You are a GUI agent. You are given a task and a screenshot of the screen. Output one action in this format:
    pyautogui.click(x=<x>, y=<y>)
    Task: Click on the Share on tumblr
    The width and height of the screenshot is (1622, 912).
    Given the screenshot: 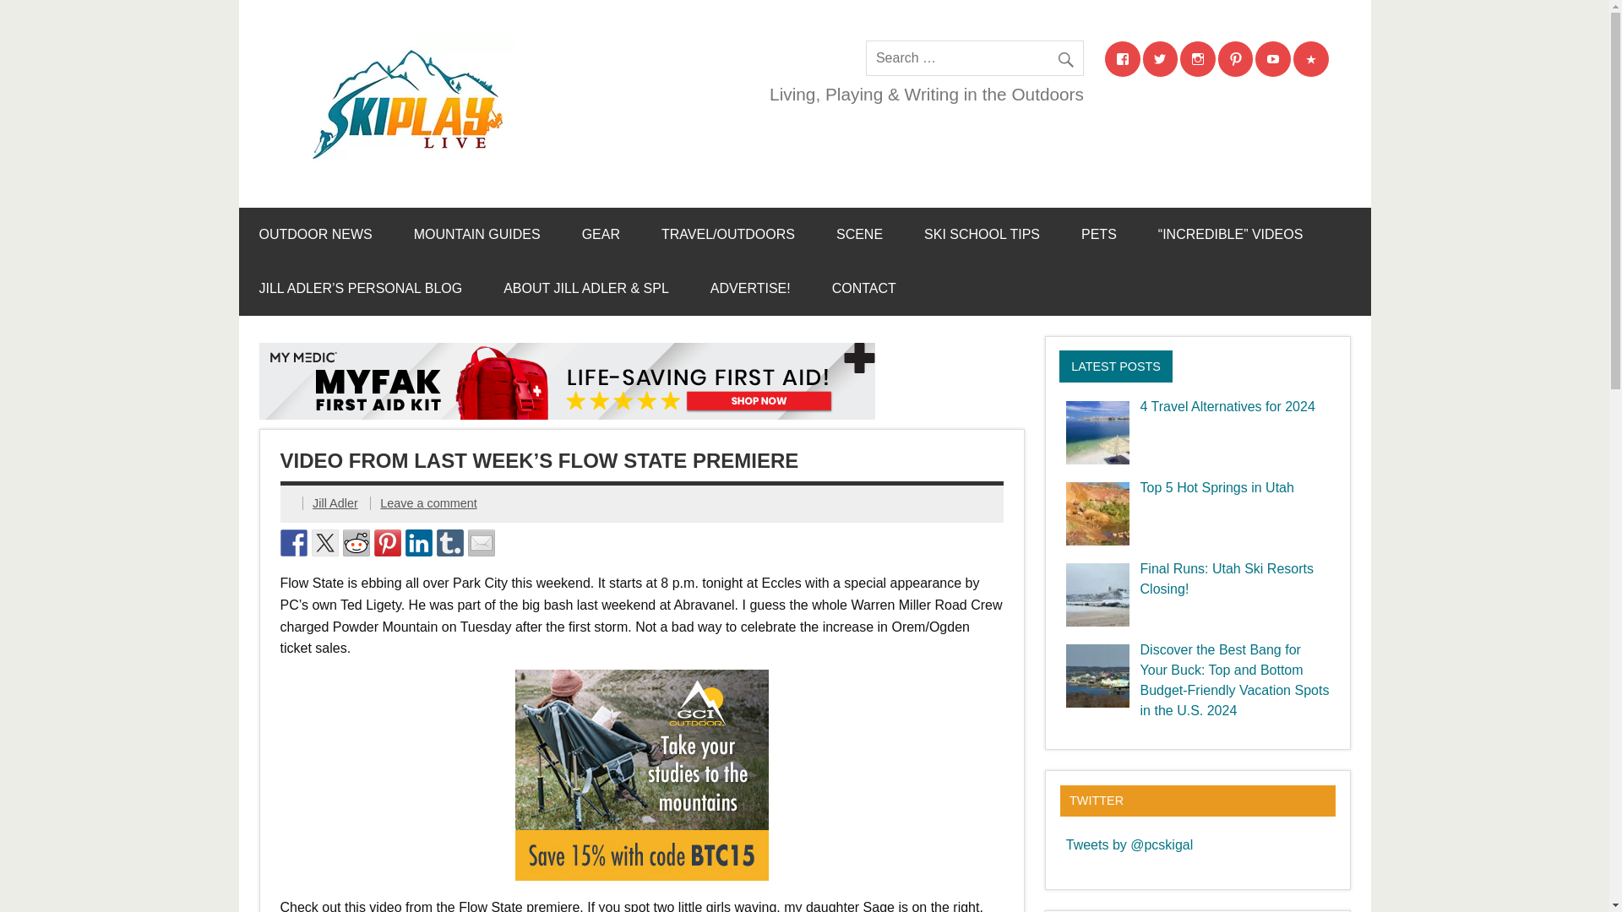 What is the action you would take?
    pyautogui.click(x=449, y=542)
    